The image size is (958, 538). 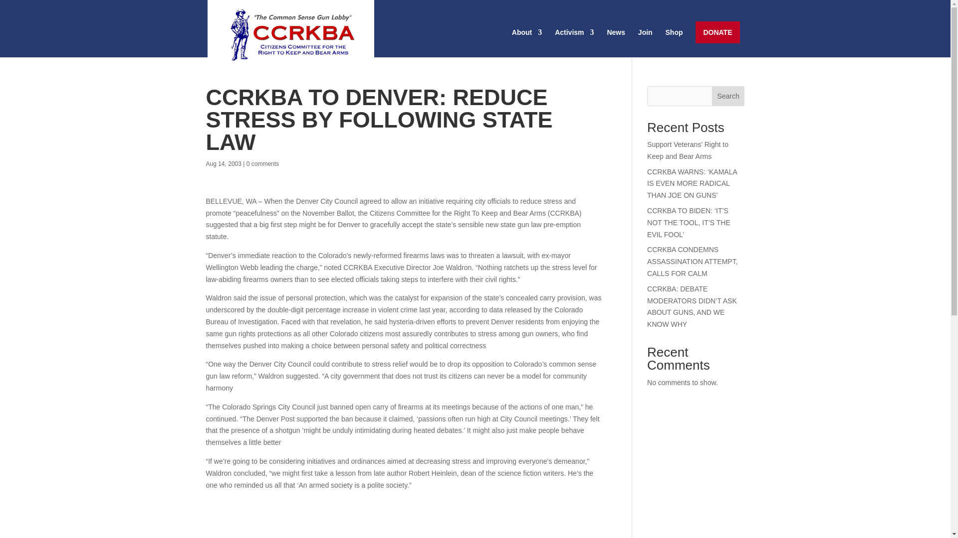 I want to click on CCRKBA CONDEMNS ASSASSINATION ATTEMPT, CALLS FOR CALM, so click(x=693, y=261).